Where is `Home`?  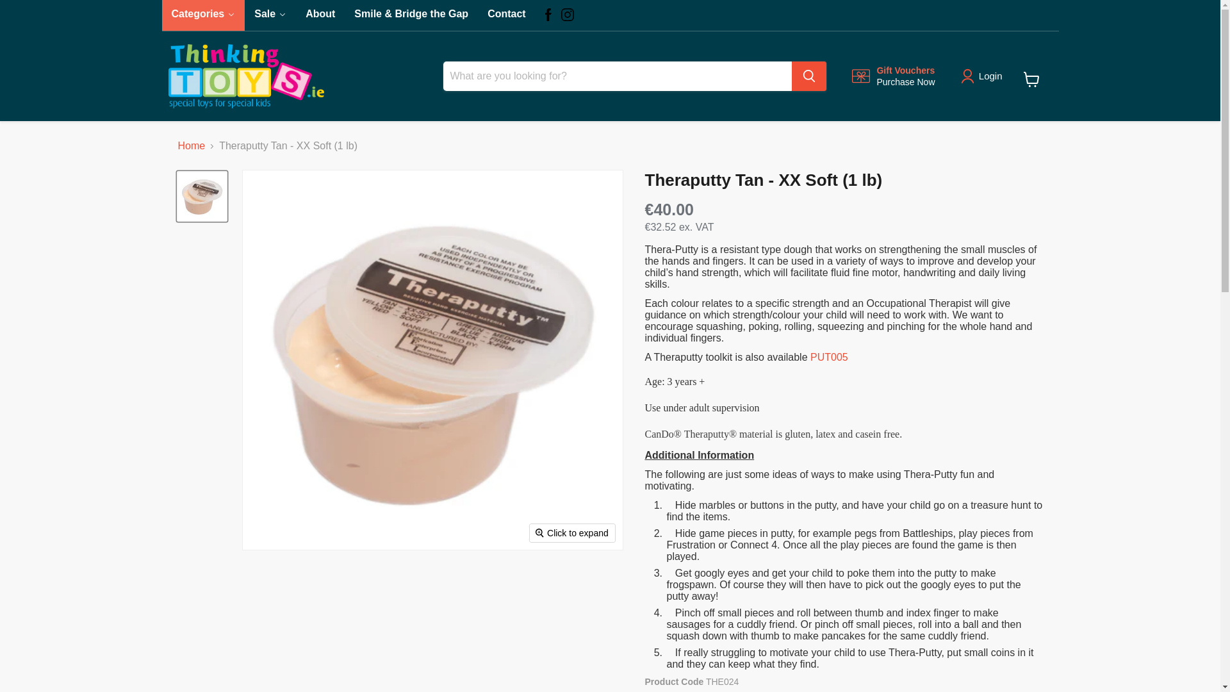
Home is located at coordinates (202, 15).